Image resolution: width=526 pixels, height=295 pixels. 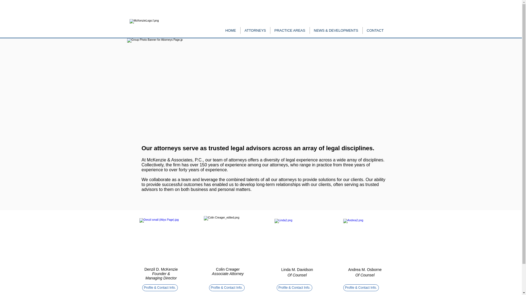 What do you see at coordinates (297, 269) in the screenshot?
I see `Linda M. Davidson` at bounding box center [297, 269].